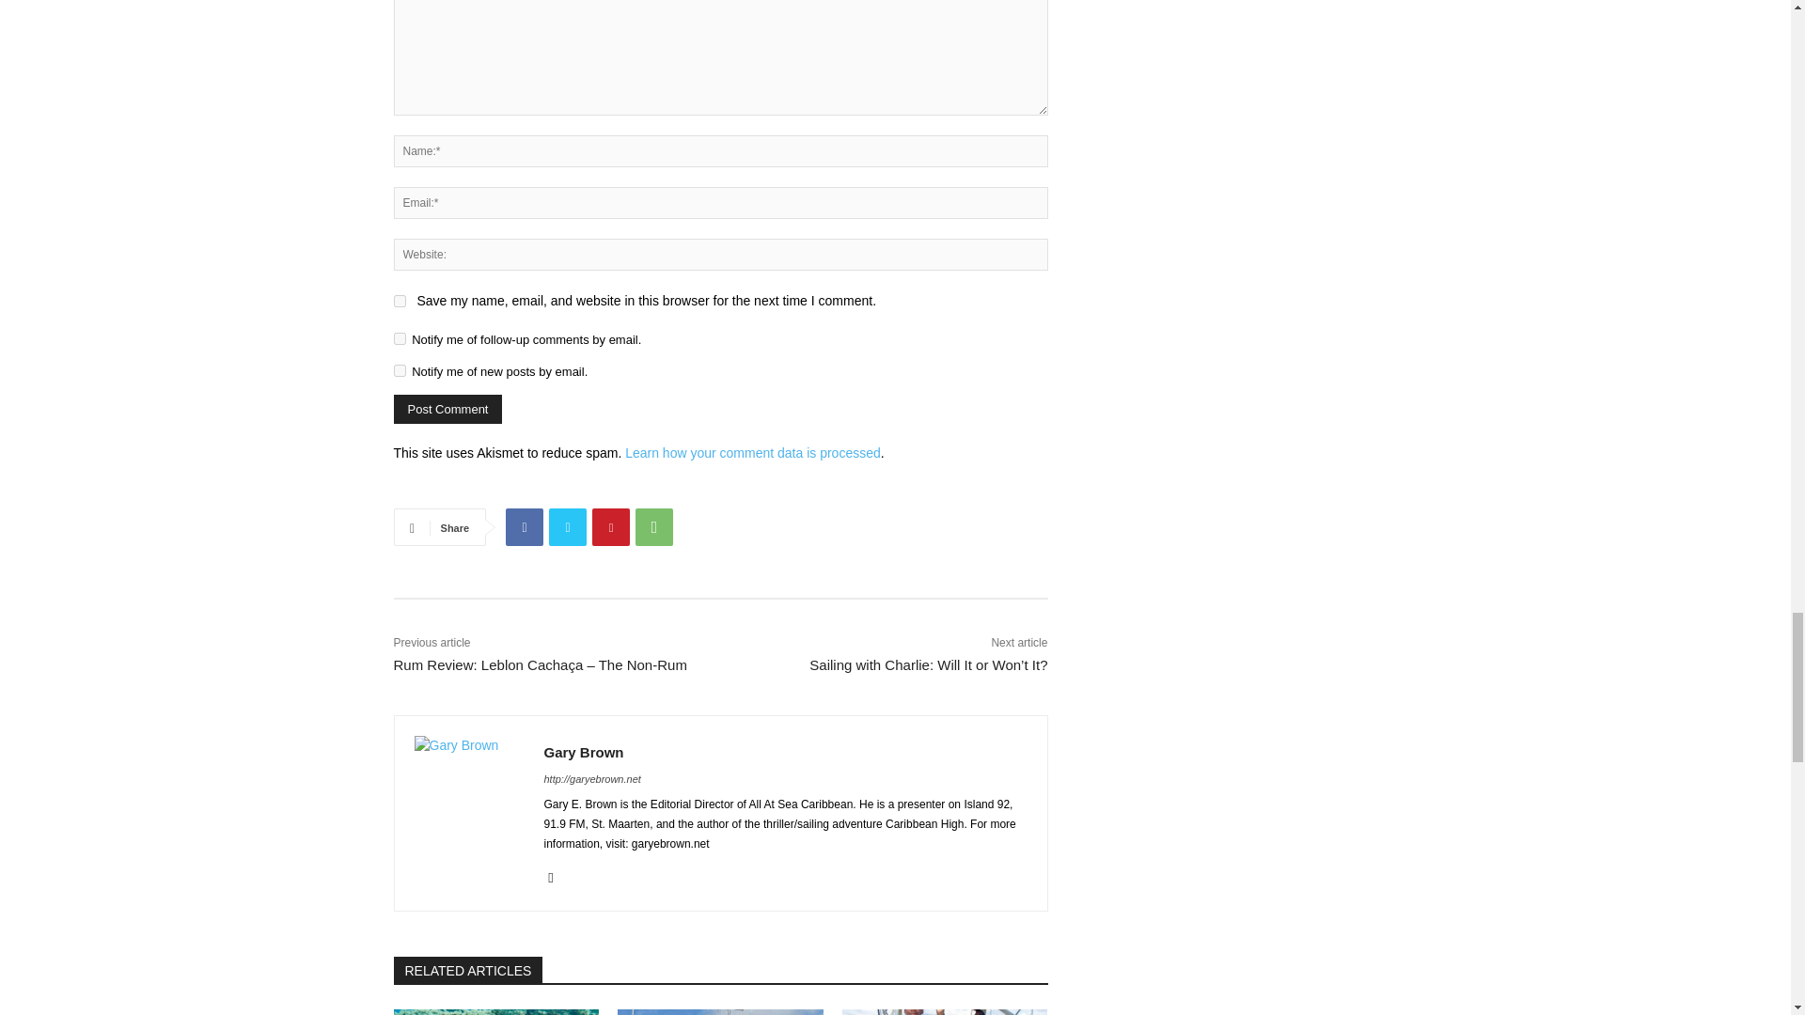  What do you see at coordinates (399, 301) in the screenshot?
I see `yes` at bounding box center [399, 301].